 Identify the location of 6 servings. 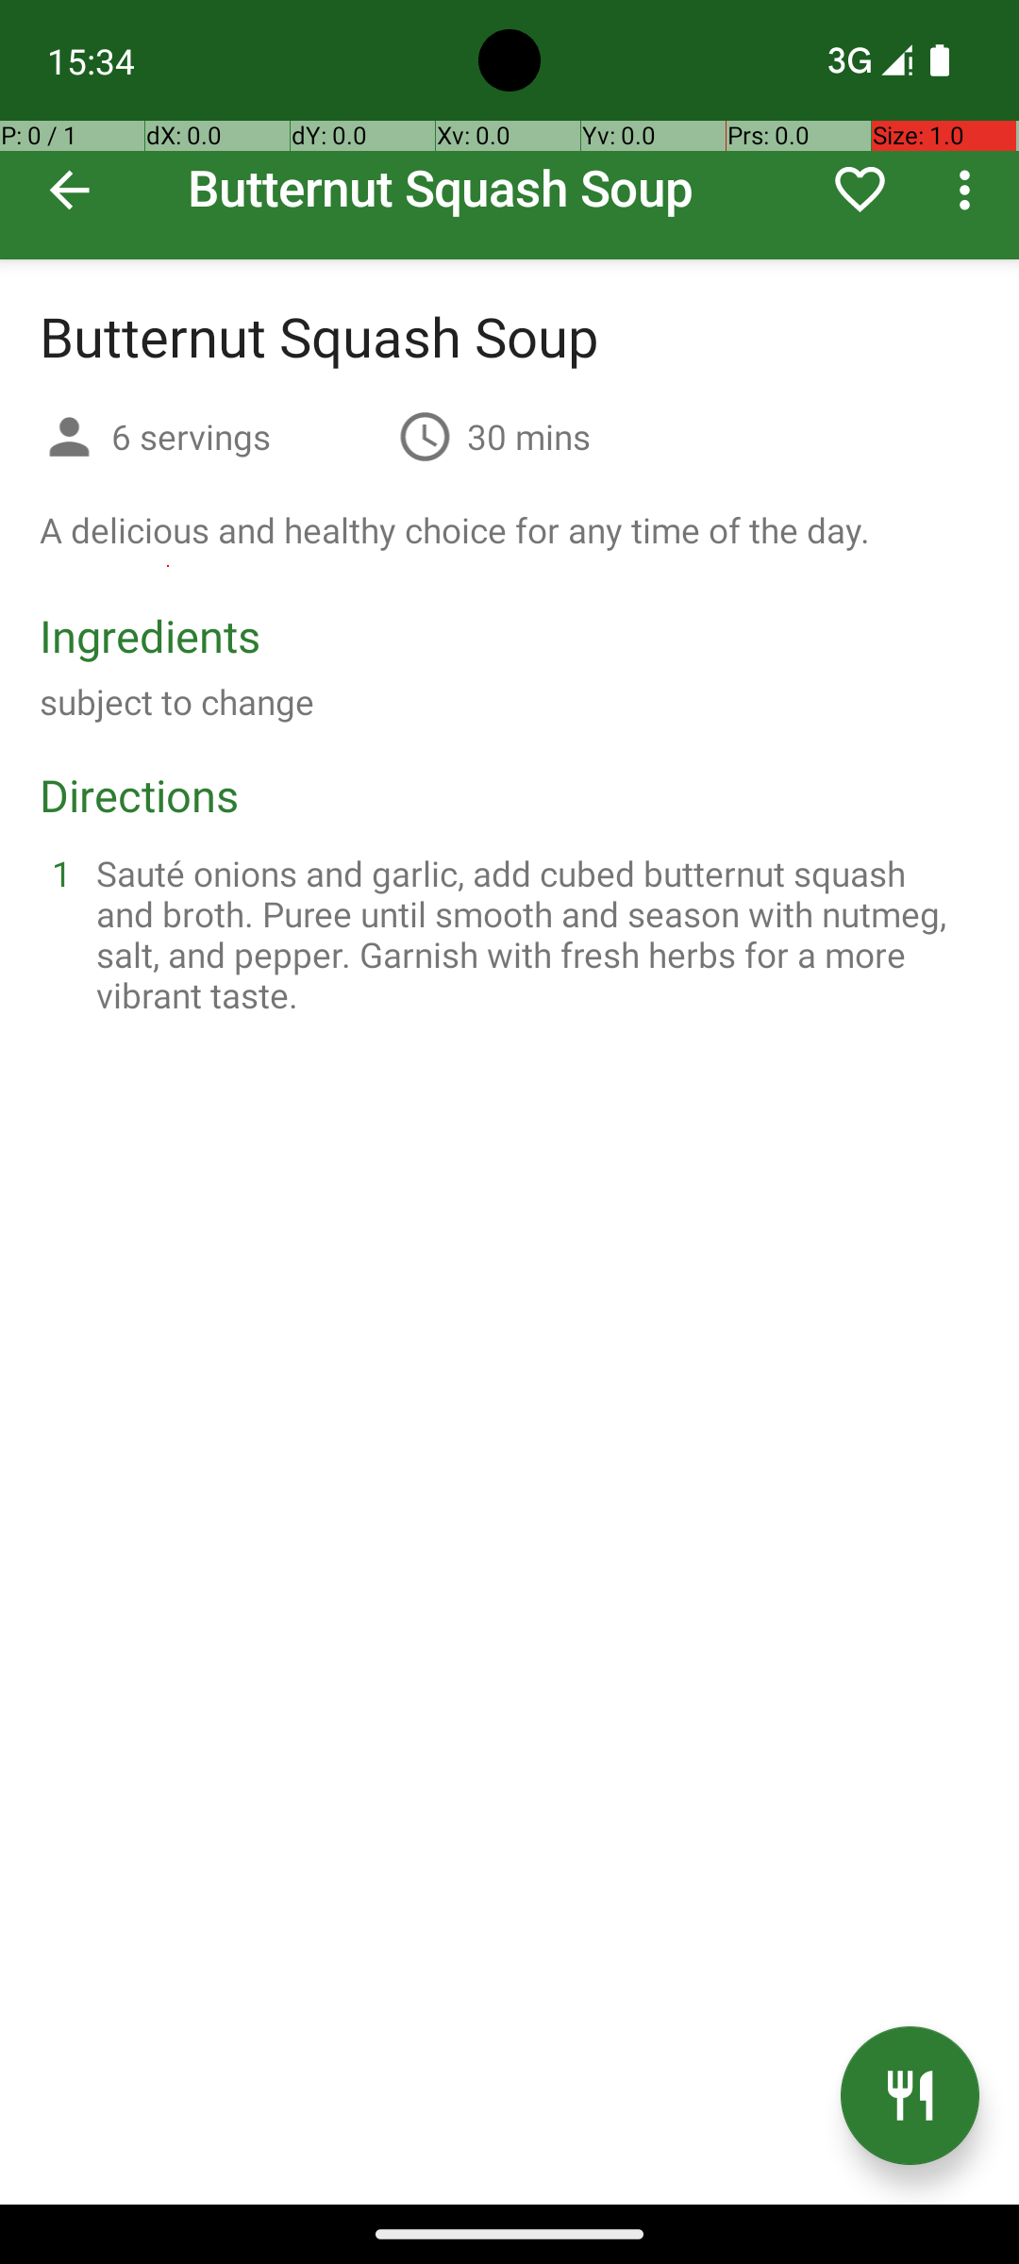
(247, 436).